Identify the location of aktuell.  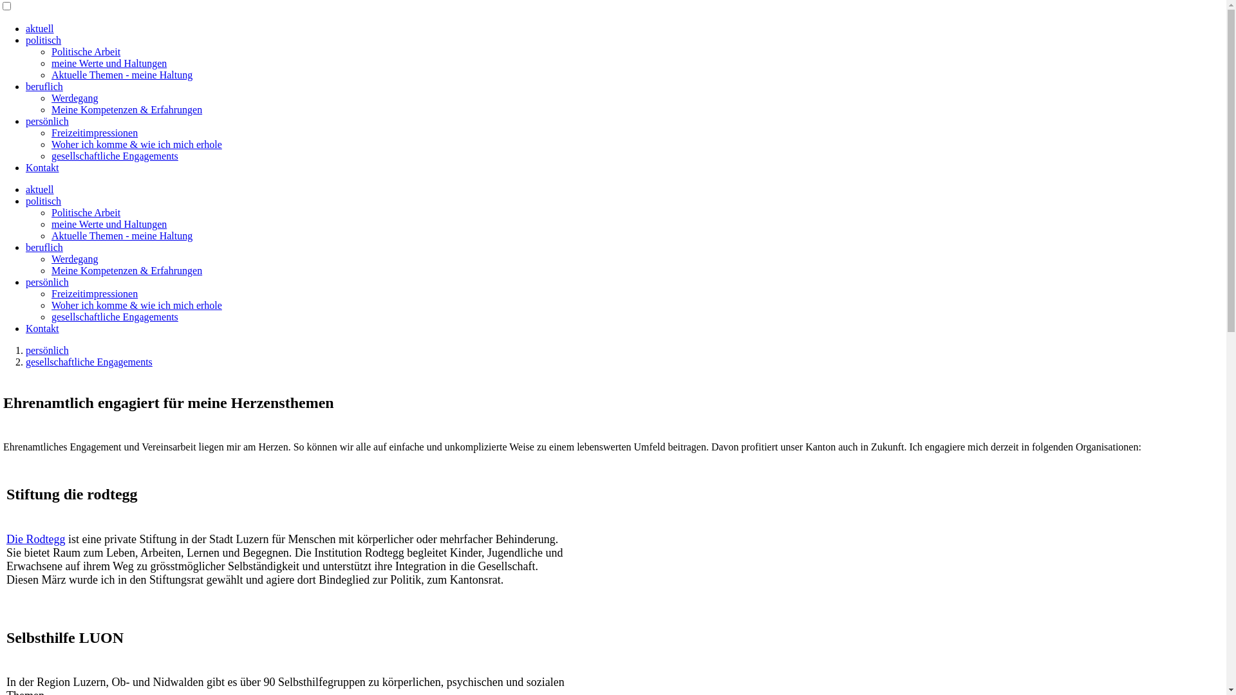
(40, 28).